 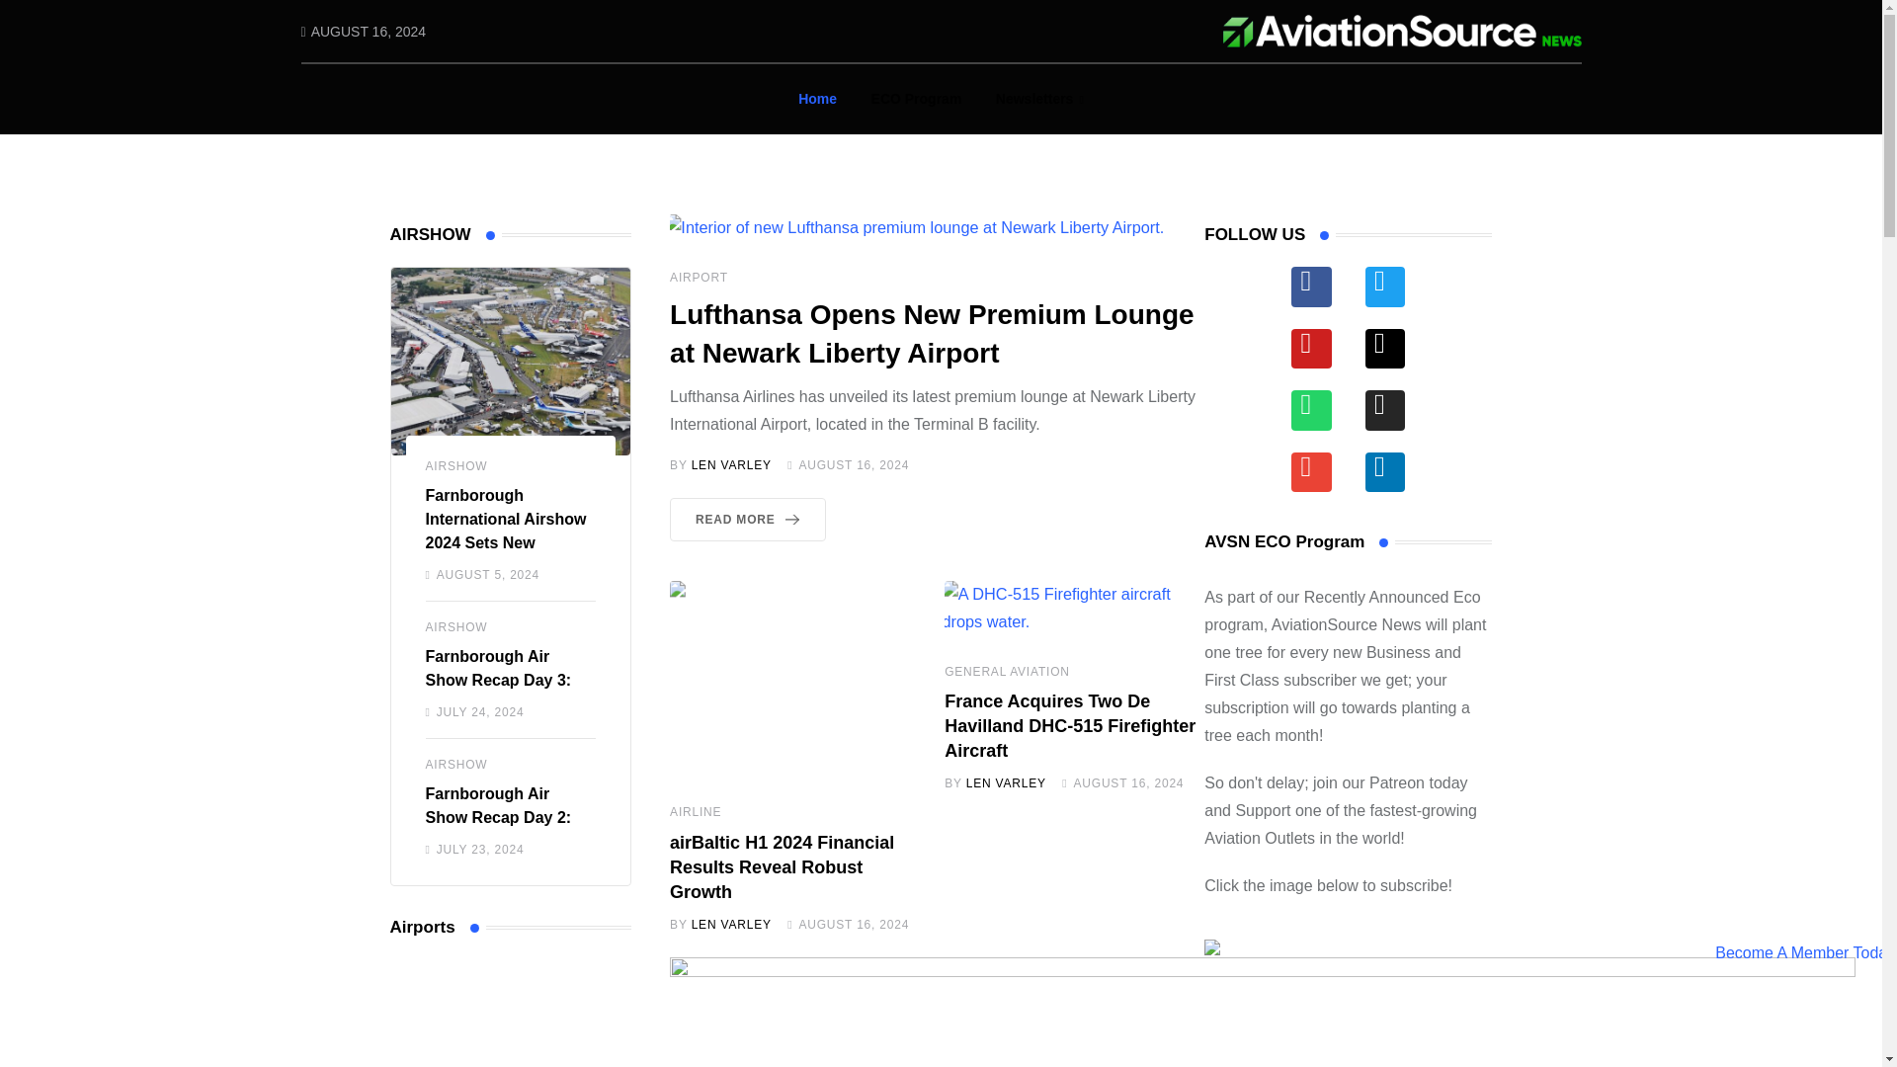 What do you see at coordinates (498, 668) in the screenshot?
I see `Farnborough Air Show Recap Day 3:` at bounding box center [498, 668].